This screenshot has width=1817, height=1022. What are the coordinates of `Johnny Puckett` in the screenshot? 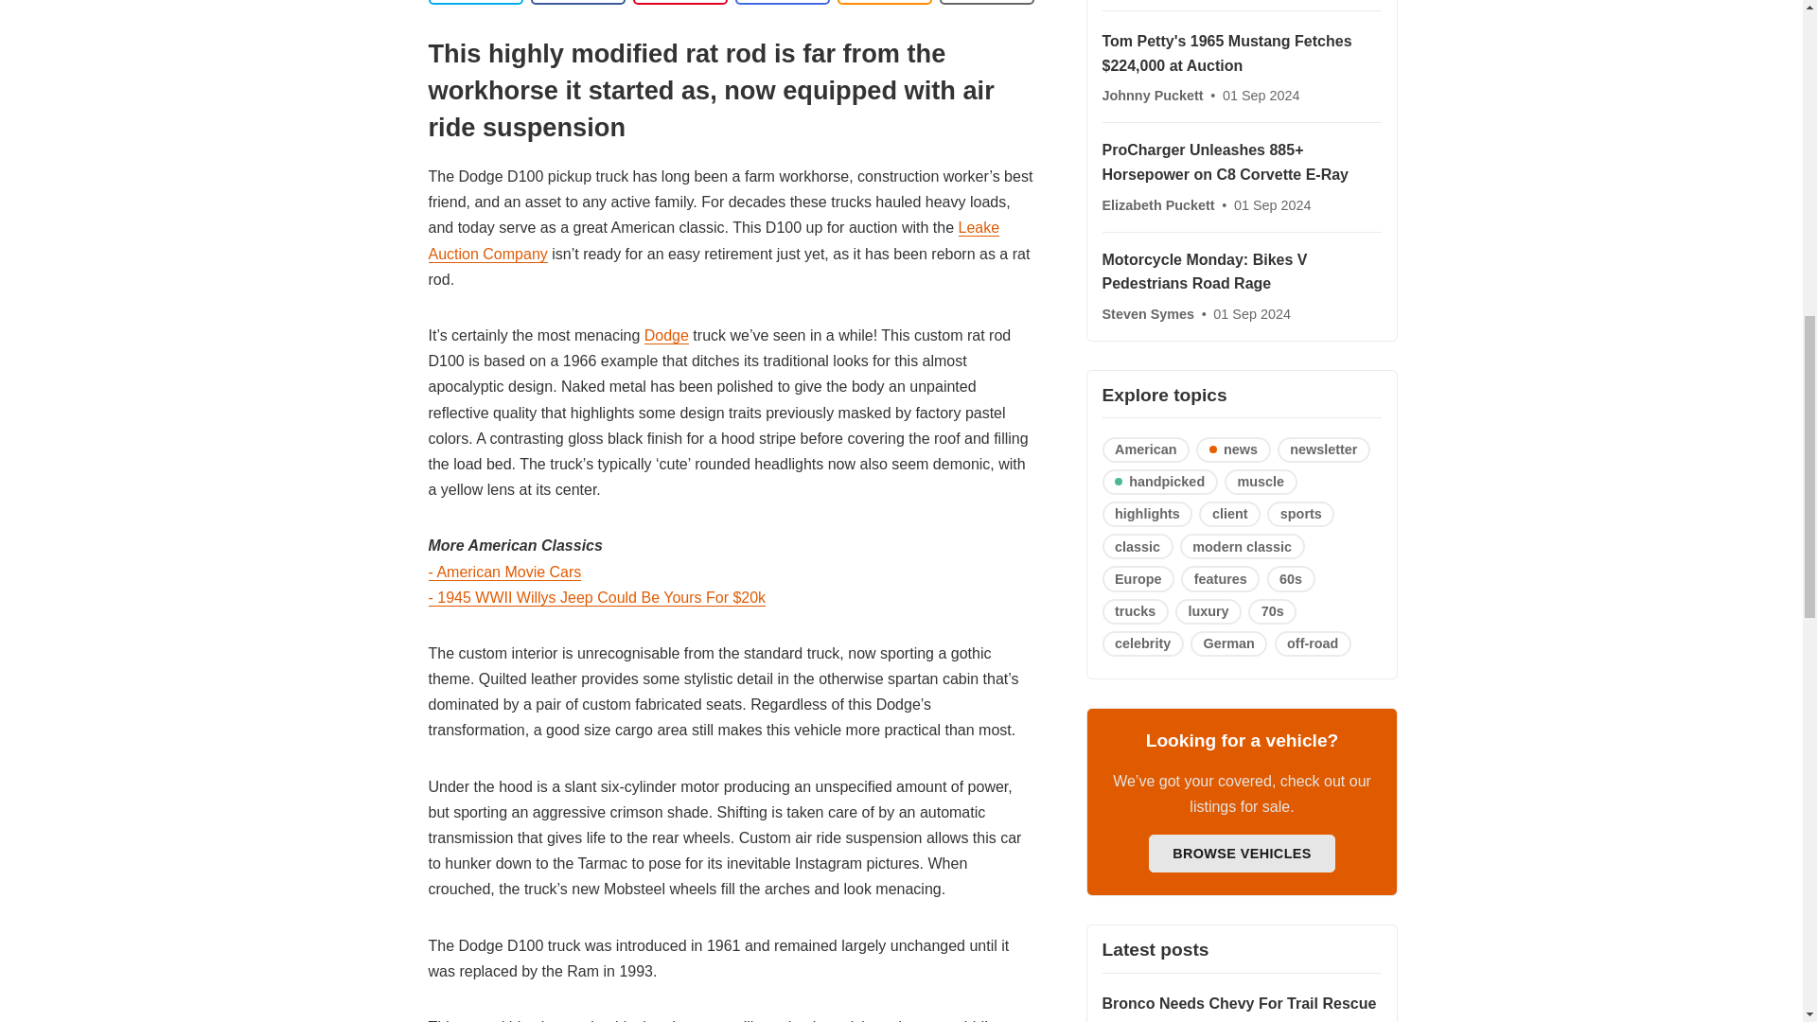 It's located at (1153, 95).